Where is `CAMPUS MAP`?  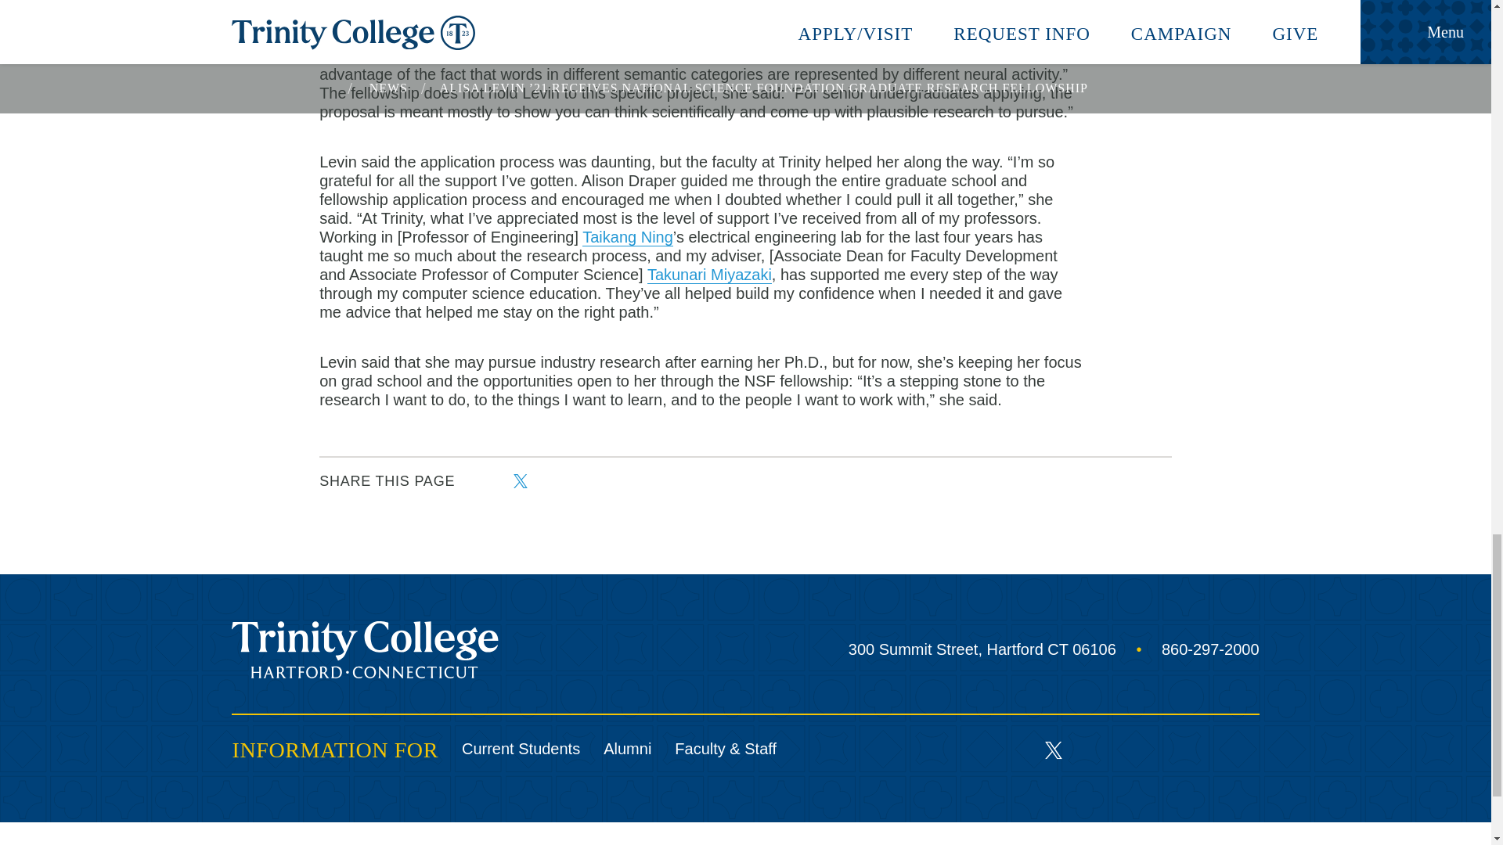 CAMPUS MAP is located at coordinates (1099, 839).